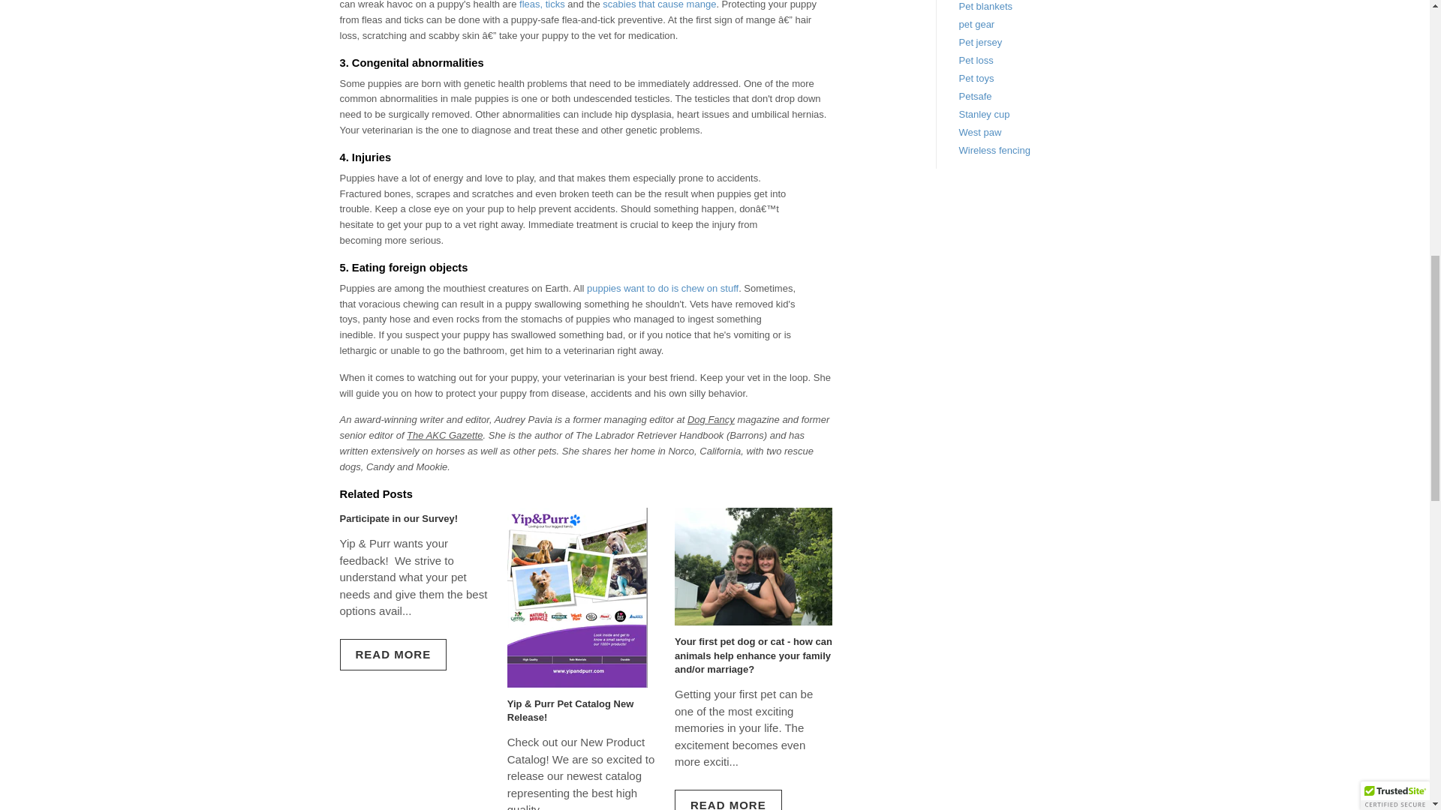 The image size is (1441, 810). What do you see at coordinates (542, 4) in the screenshot?
I see `The Regional Guide to Fleas and Ticks on Dogs` at bounding box center [542, 4].